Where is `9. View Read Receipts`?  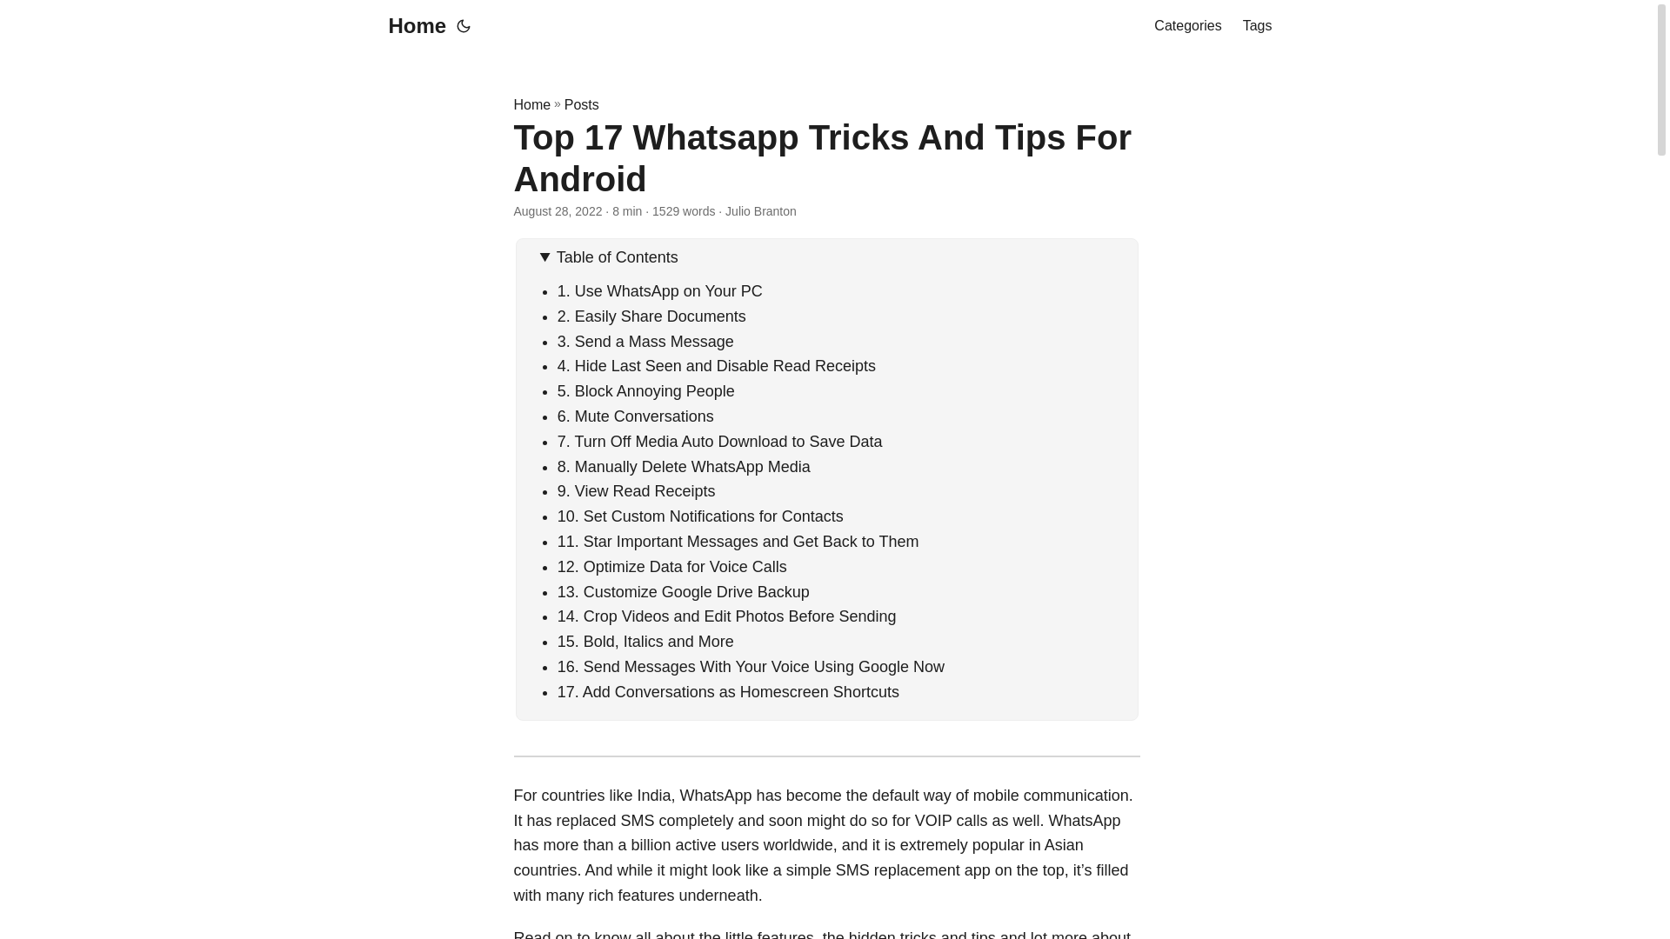
9. View Read Receipts is located at coordinates (637, 490).